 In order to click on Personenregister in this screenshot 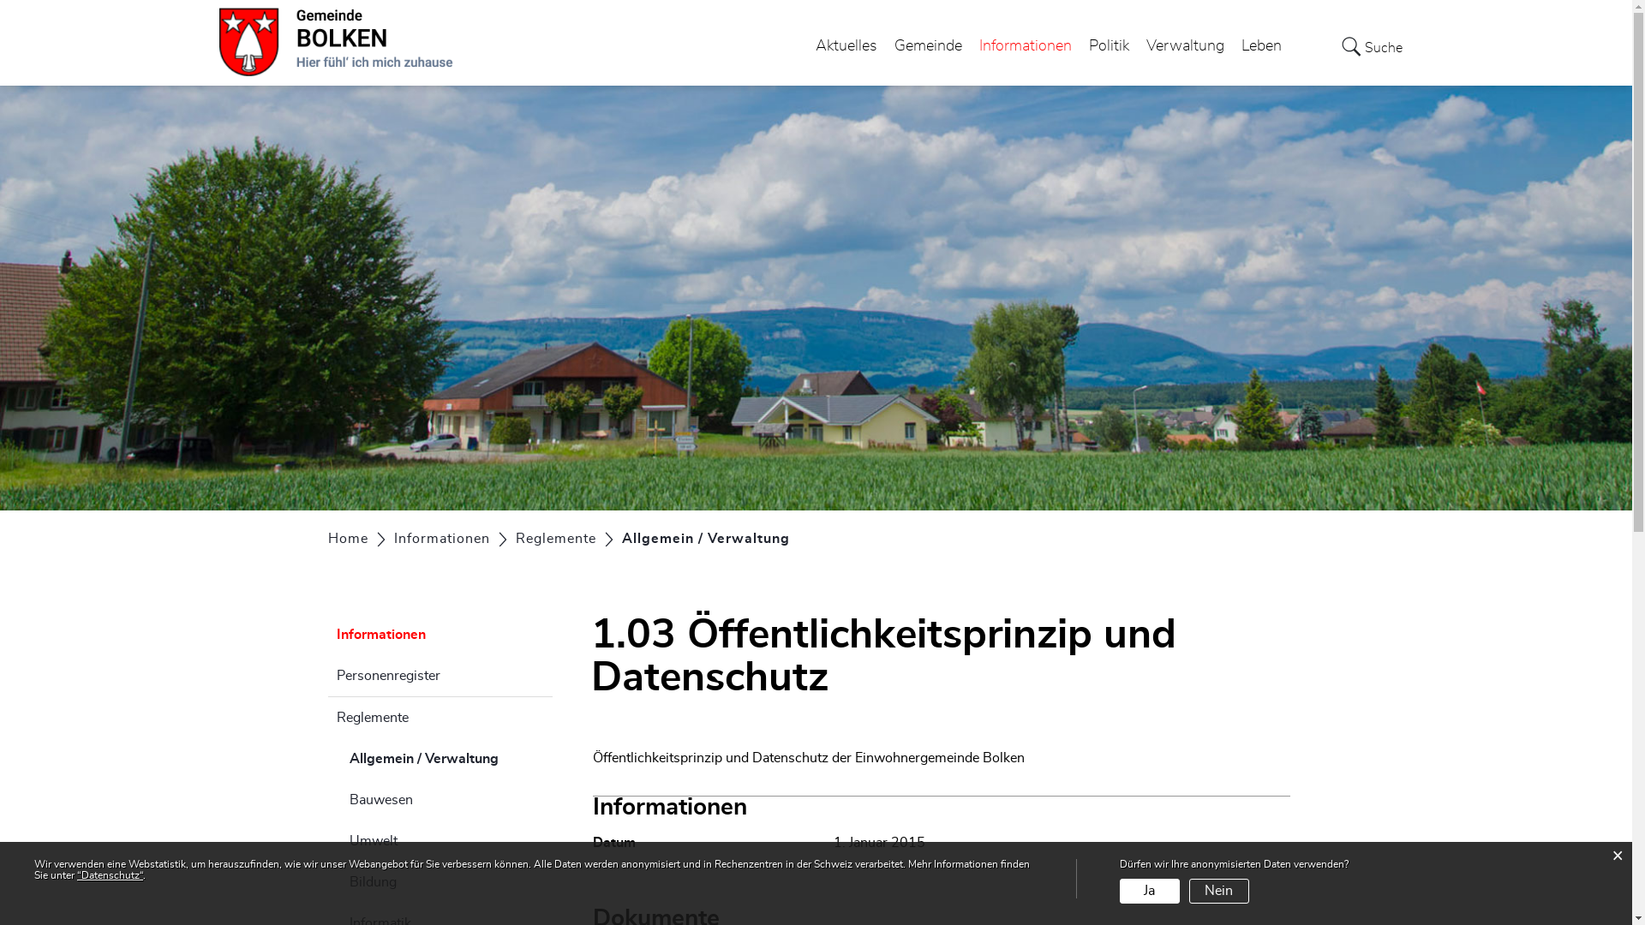, I will do `click(440, 676)`.